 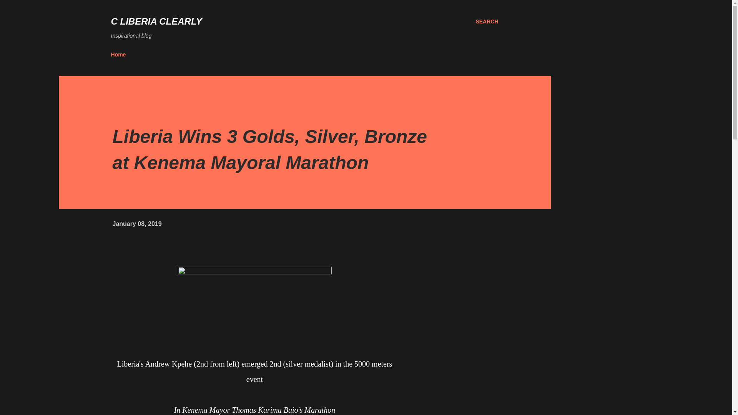 I want to click on SEARCH, so click(x=487, y=22).